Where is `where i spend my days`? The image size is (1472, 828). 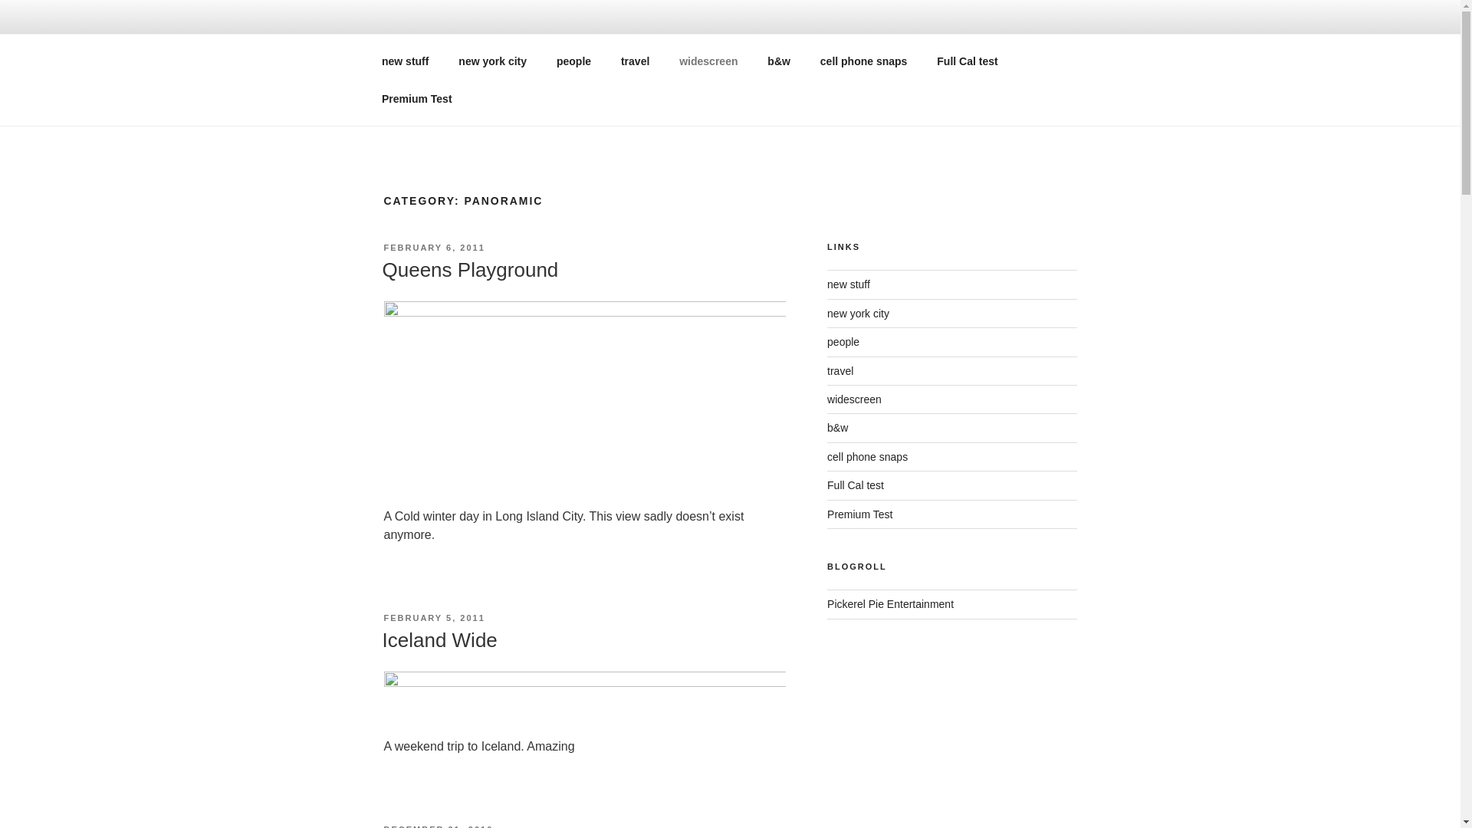
where i spend my days is located at coordinates (891, 603).